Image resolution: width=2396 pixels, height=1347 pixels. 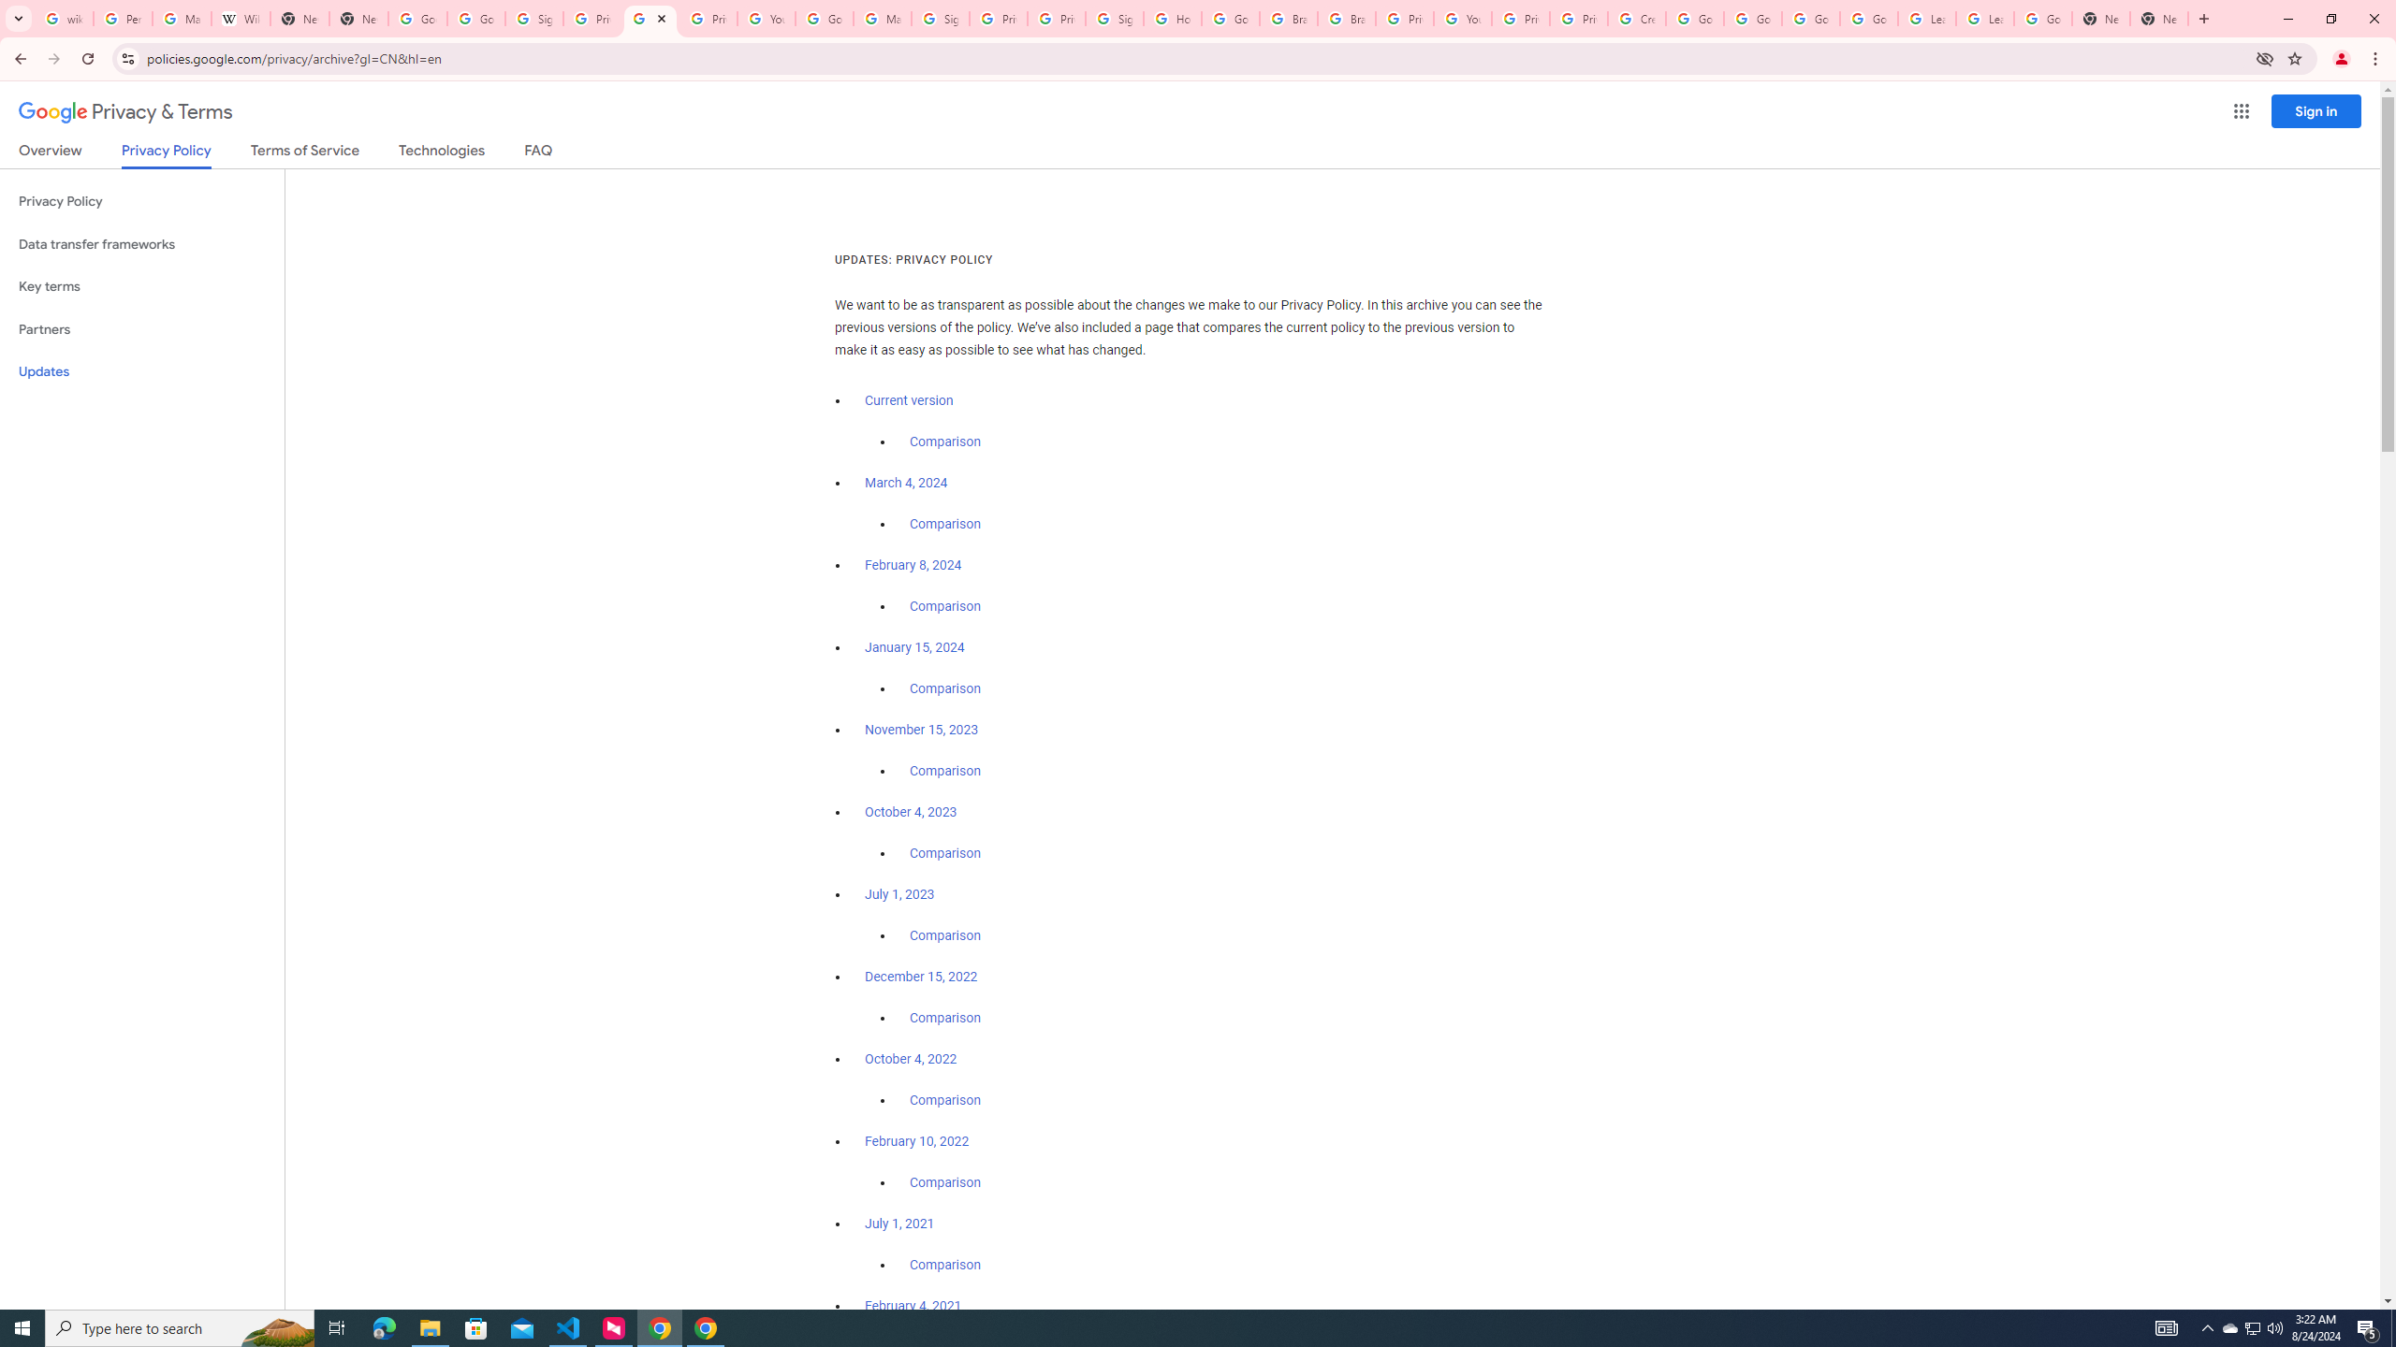 I want to click on Brand Resource Center, so click(x=1289, y=19).